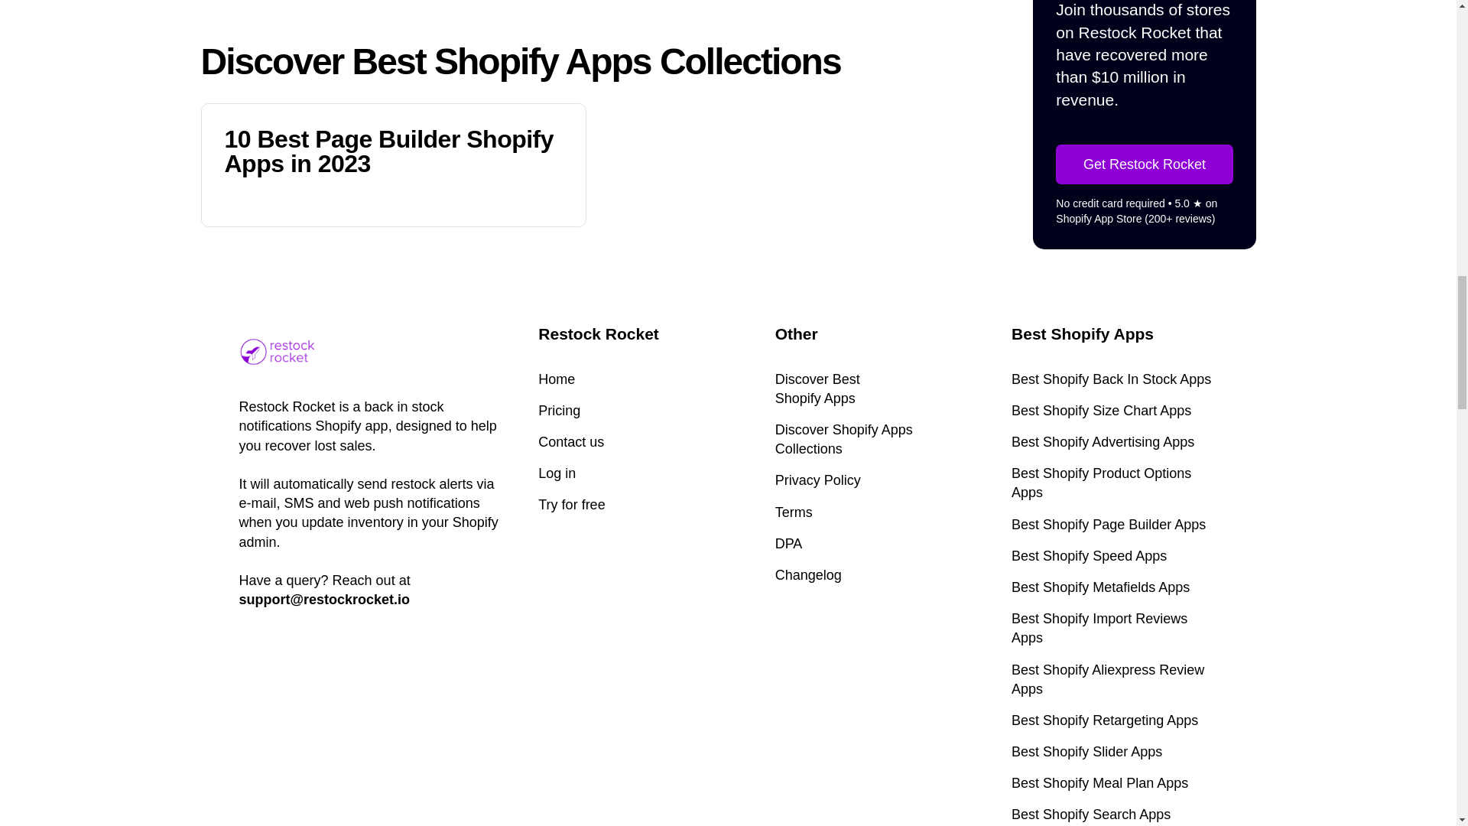  Describe the element at coordinates (557, 379) in the screenshot. I see `Home` at that location.